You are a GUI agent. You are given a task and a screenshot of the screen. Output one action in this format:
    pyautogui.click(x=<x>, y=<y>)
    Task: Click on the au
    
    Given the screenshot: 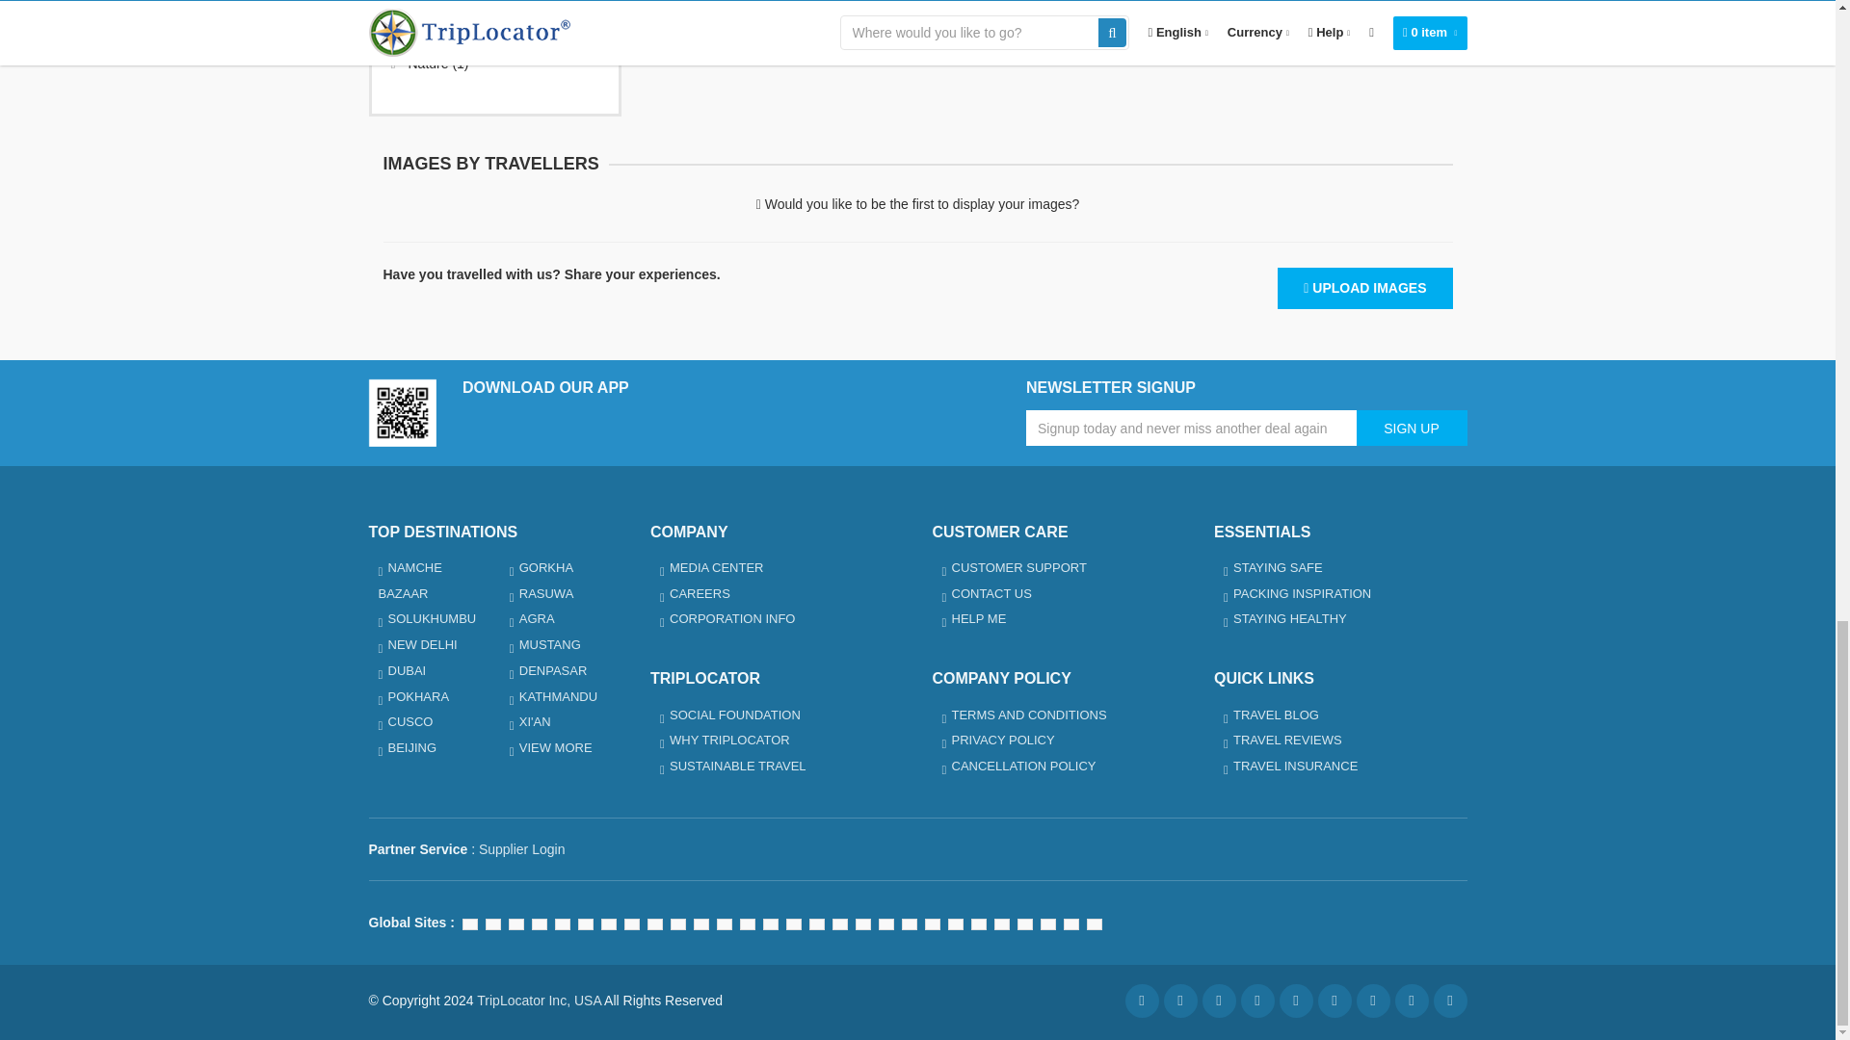 What is the action you would take?
    pyautogui.click(x=563, y=923)
    